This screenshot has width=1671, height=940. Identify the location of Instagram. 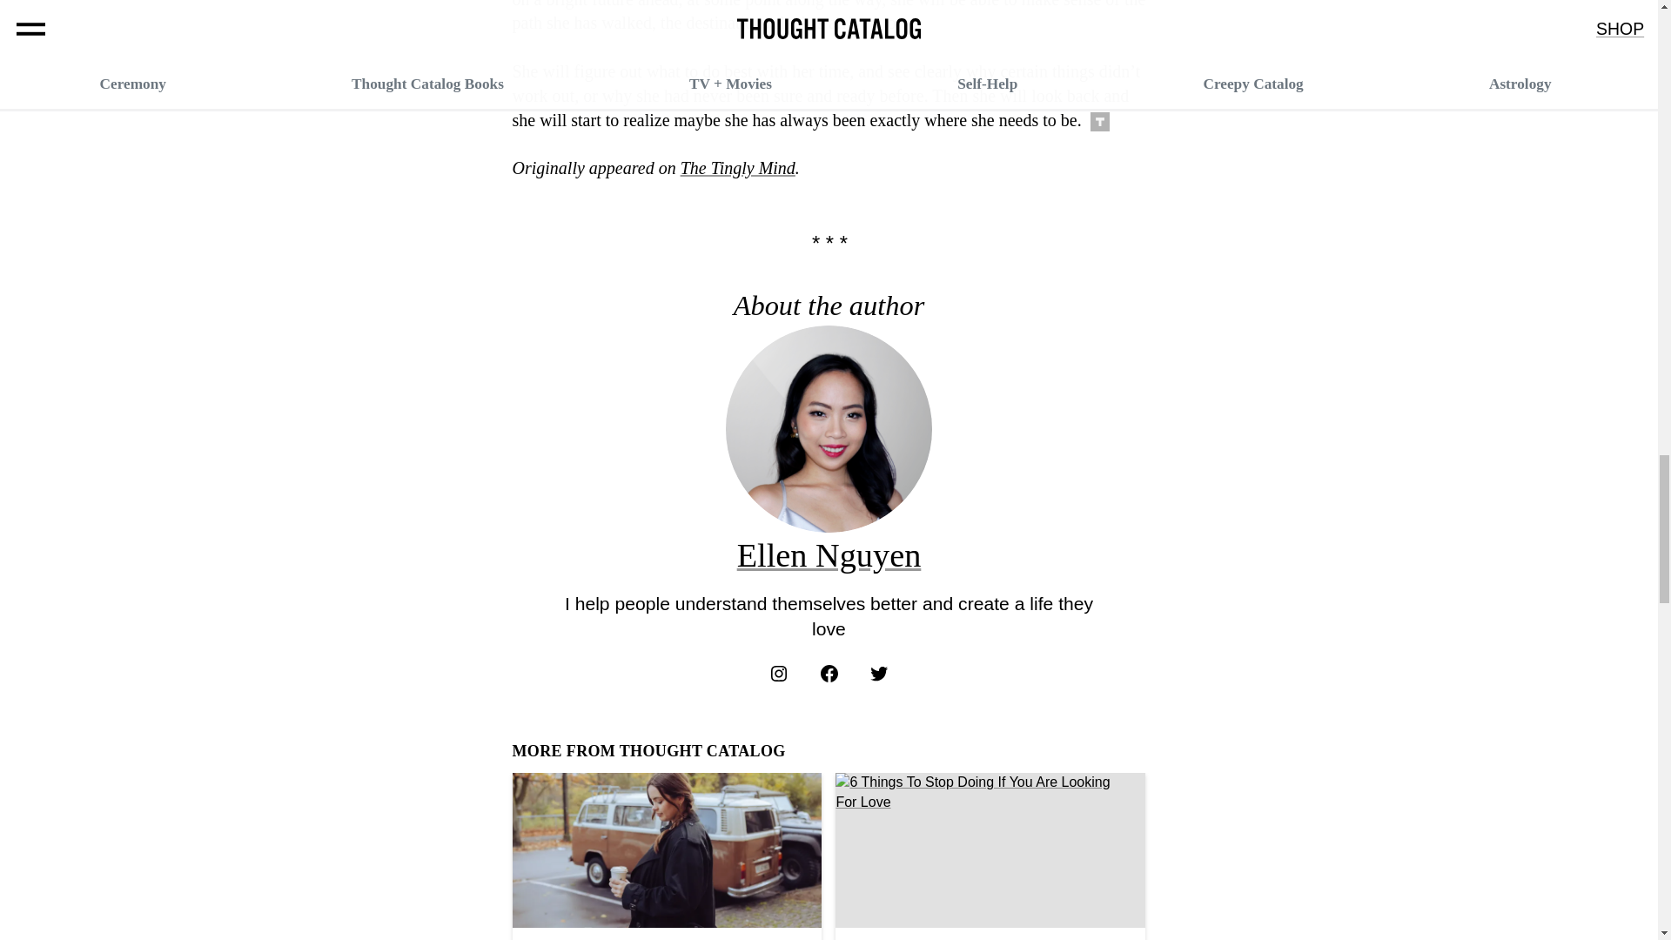
(778, 674).